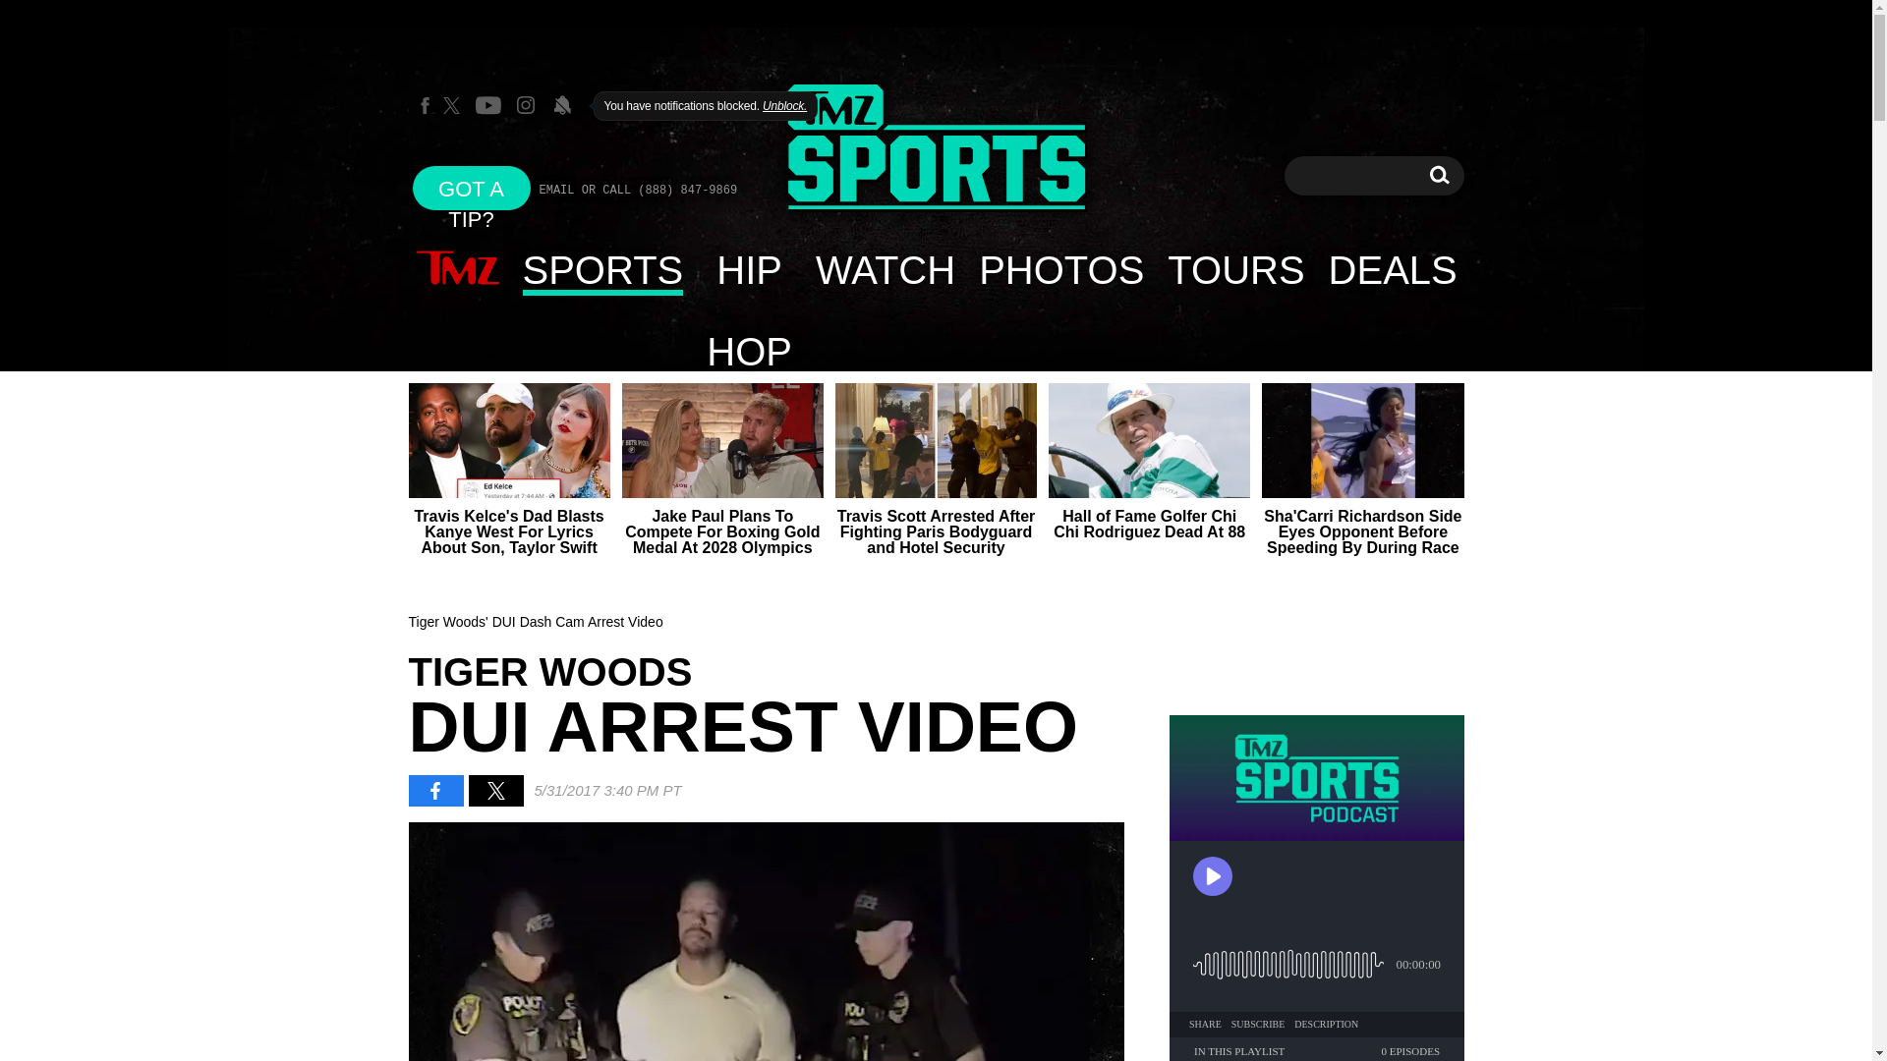 This screenshot has width=1887, height=1061. Describe the element at coordinates (936, 147) in the screenshot. I see `TMZ Sports` at that location.